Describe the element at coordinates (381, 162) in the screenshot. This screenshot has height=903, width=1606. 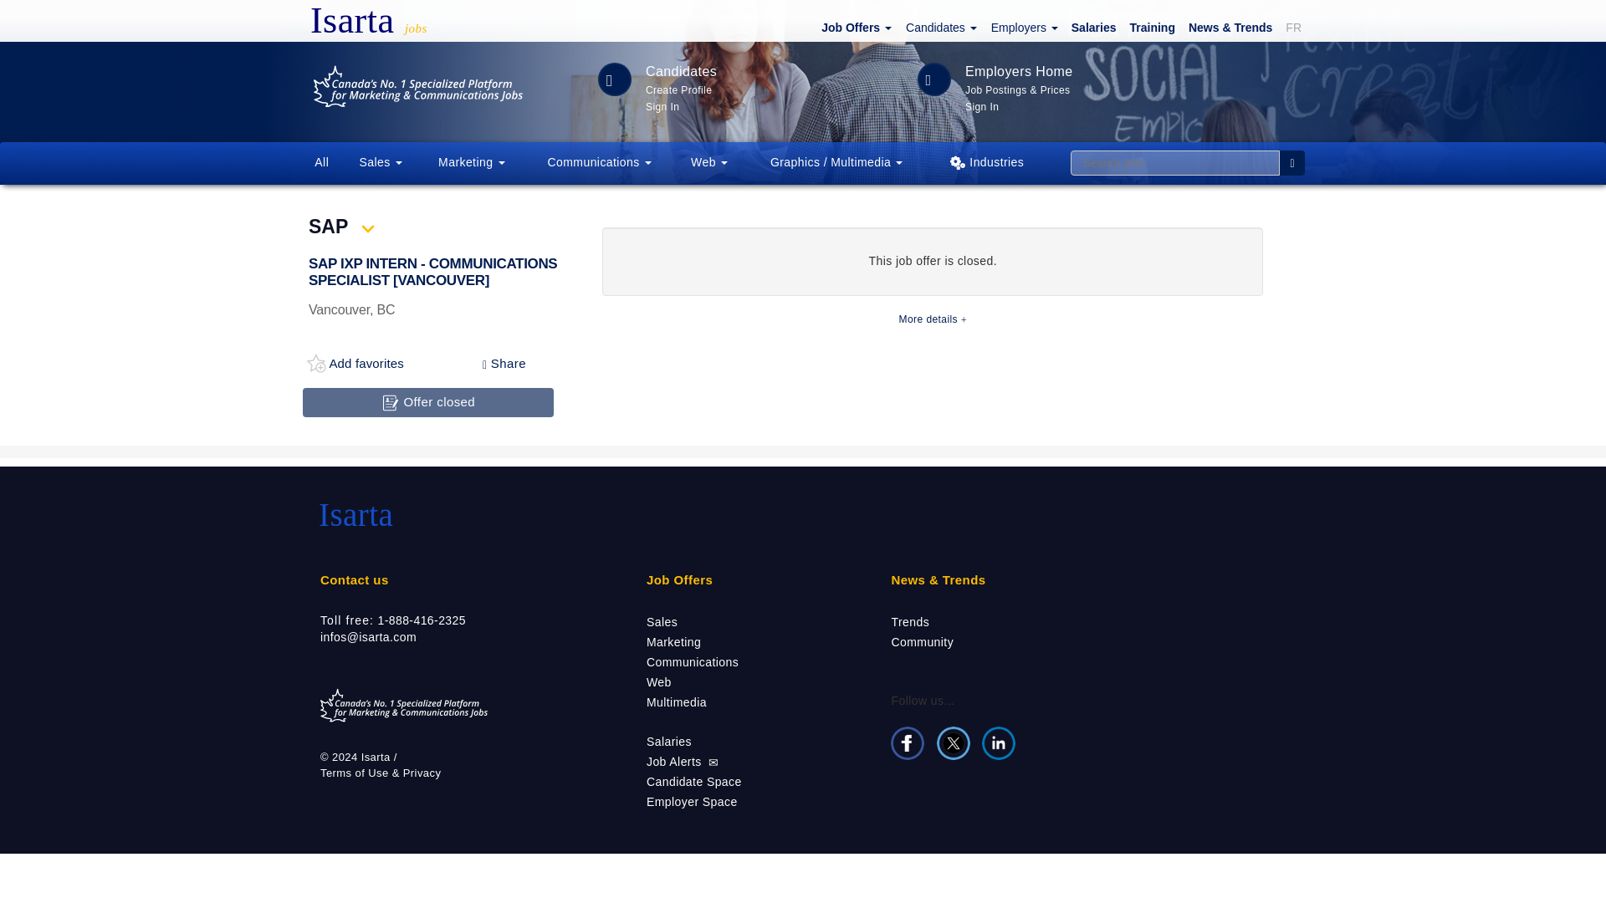
I see `Sales` at that location.